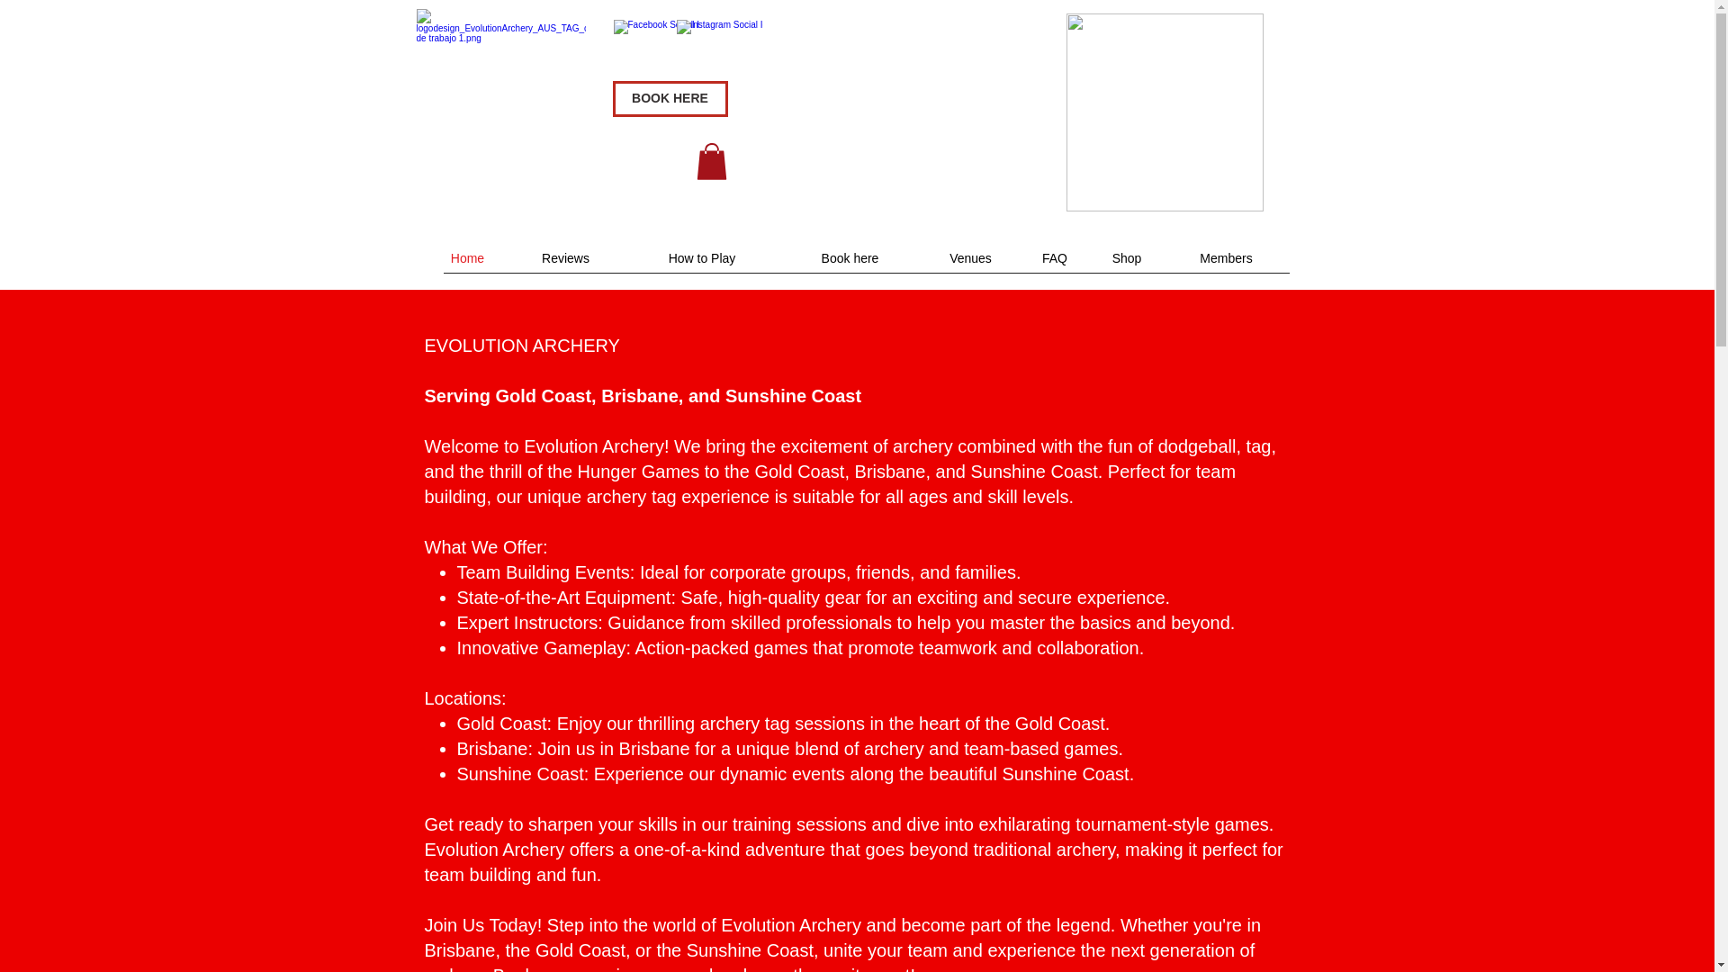 The image size is (1728, 972). Describe the element at coordinates (467, 257) in the screenshot. I see `Home` at that location.